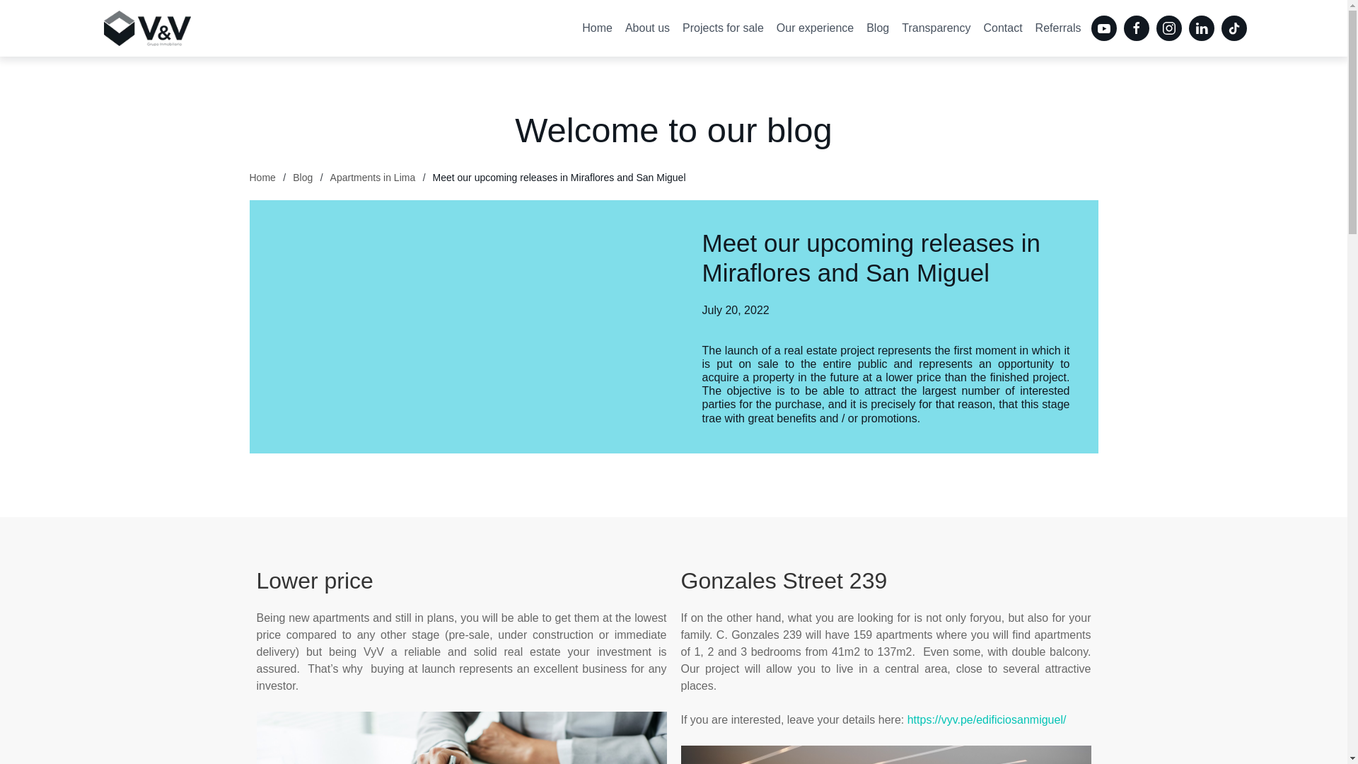 This screenshot has height=764, width=1358. I want to click on Apartments in Lima, so click(372, 178).